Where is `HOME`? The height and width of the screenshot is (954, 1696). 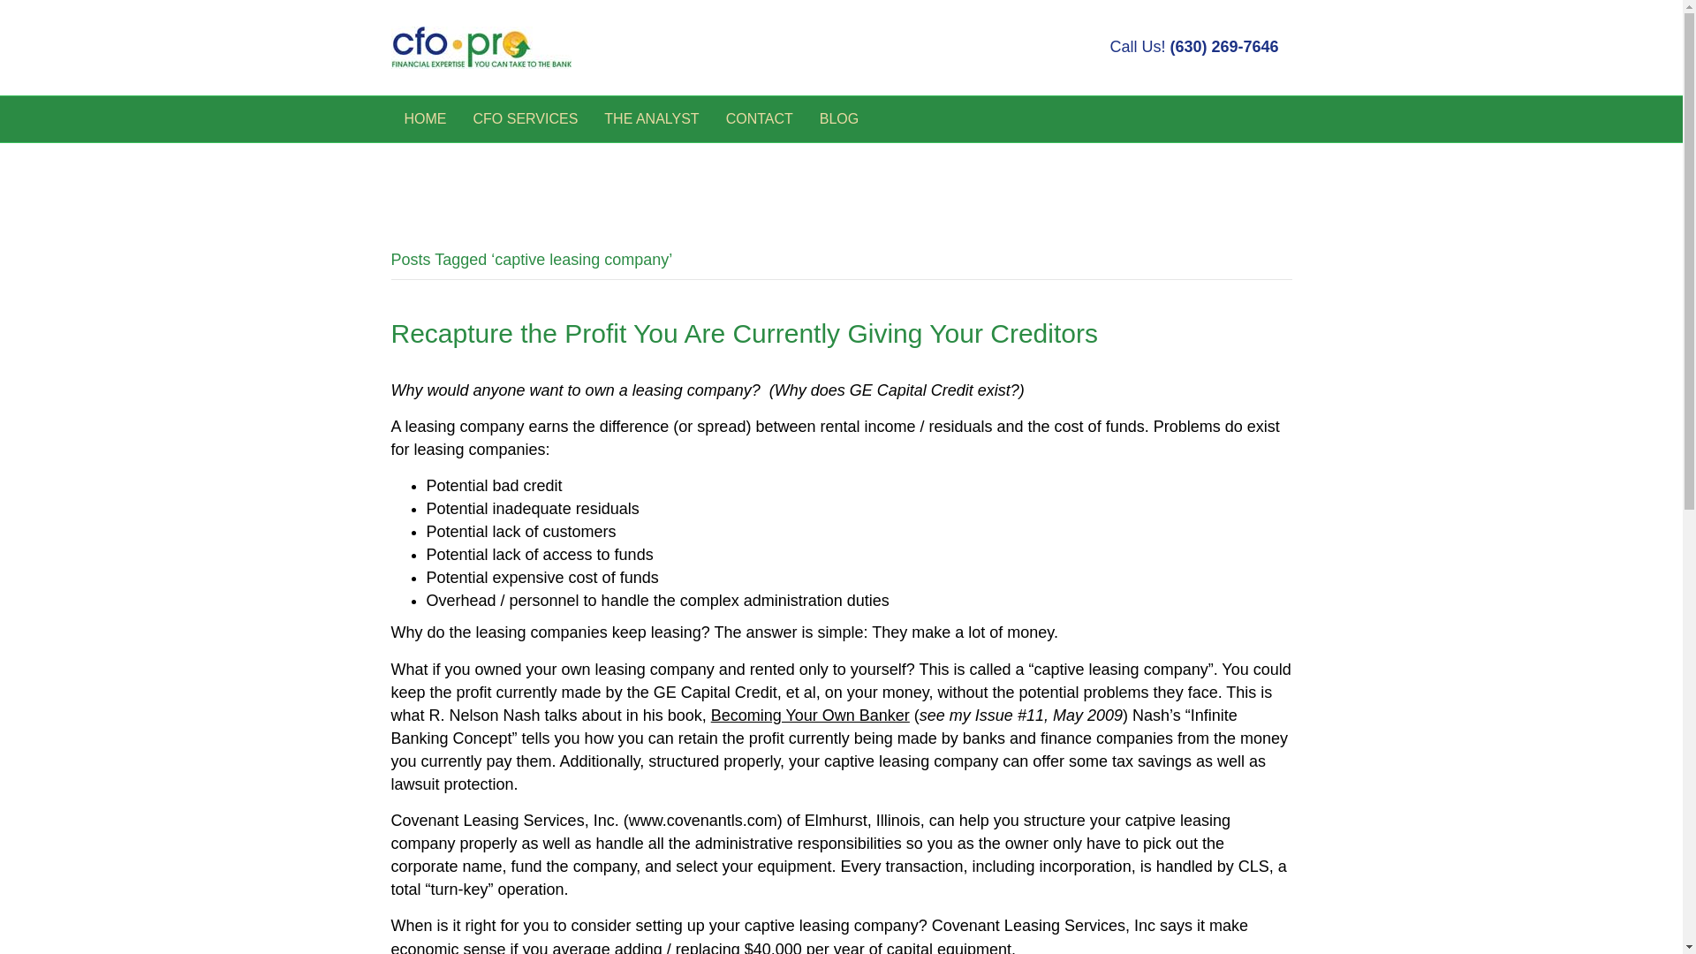 HOME is located at coordinates (424, 118).